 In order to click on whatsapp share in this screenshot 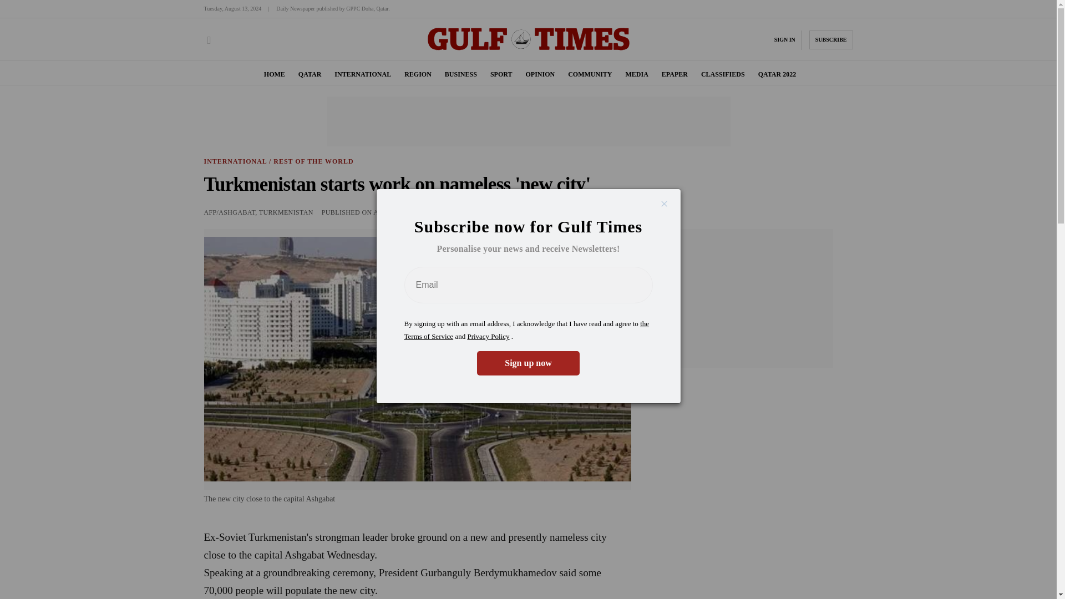, I will do `click(623, 212)`.